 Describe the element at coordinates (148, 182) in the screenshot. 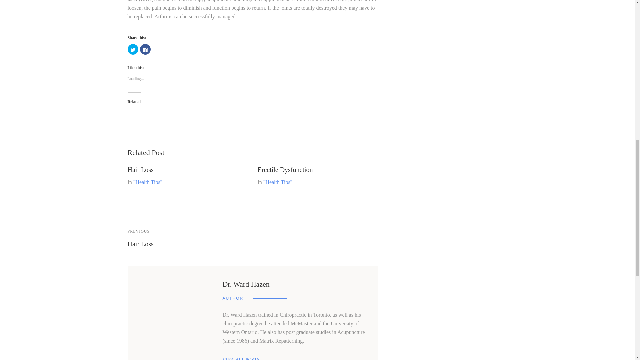

I see `View all posts in Health Tips` at that location.